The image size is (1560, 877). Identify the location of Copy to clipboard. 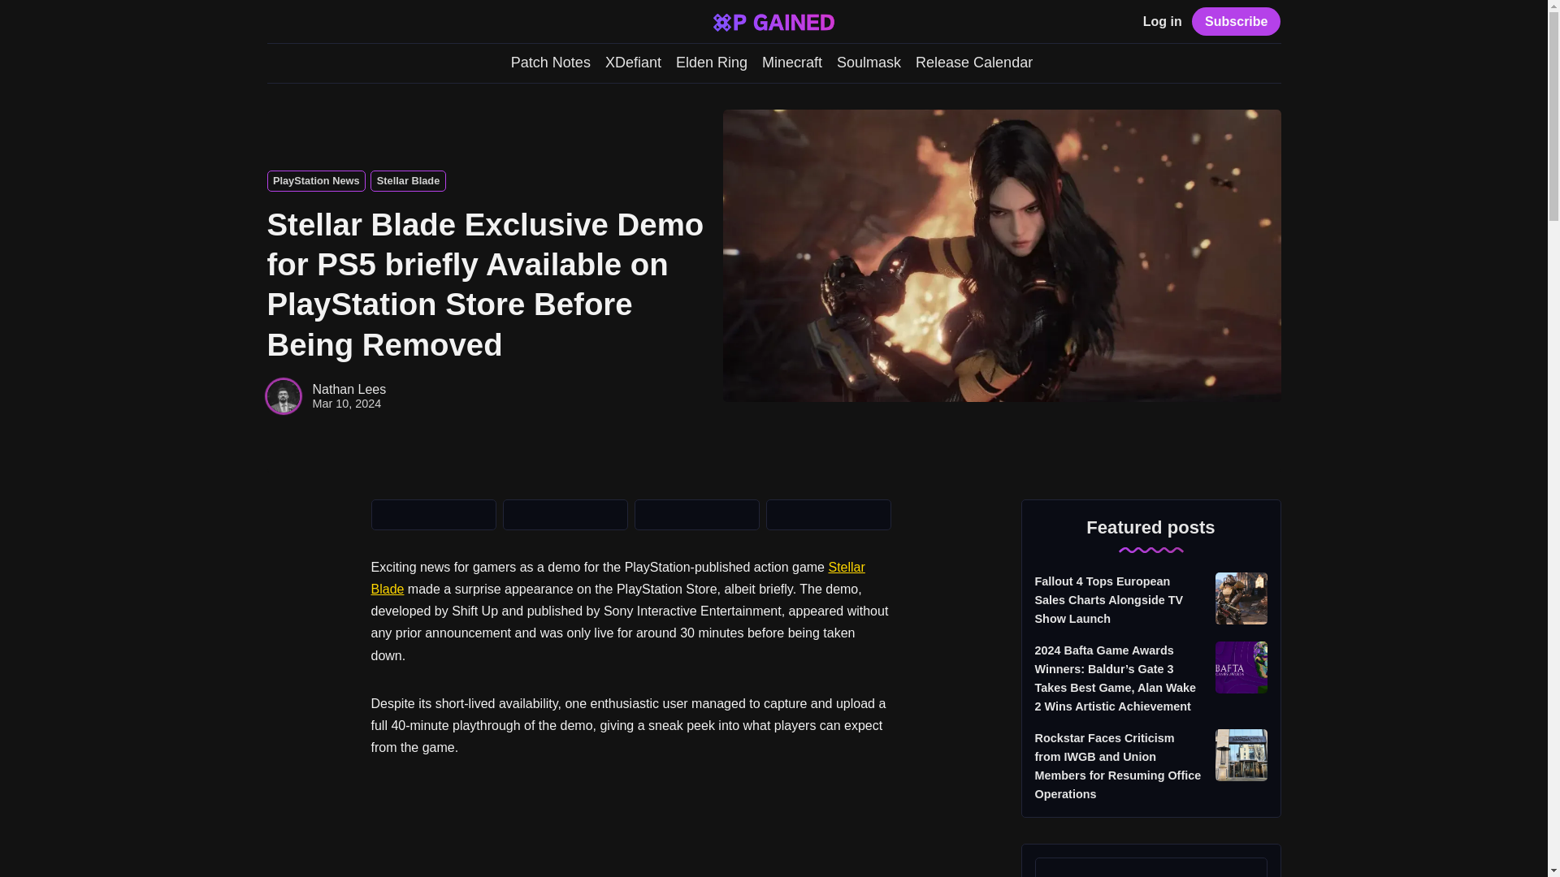
(828, 515).